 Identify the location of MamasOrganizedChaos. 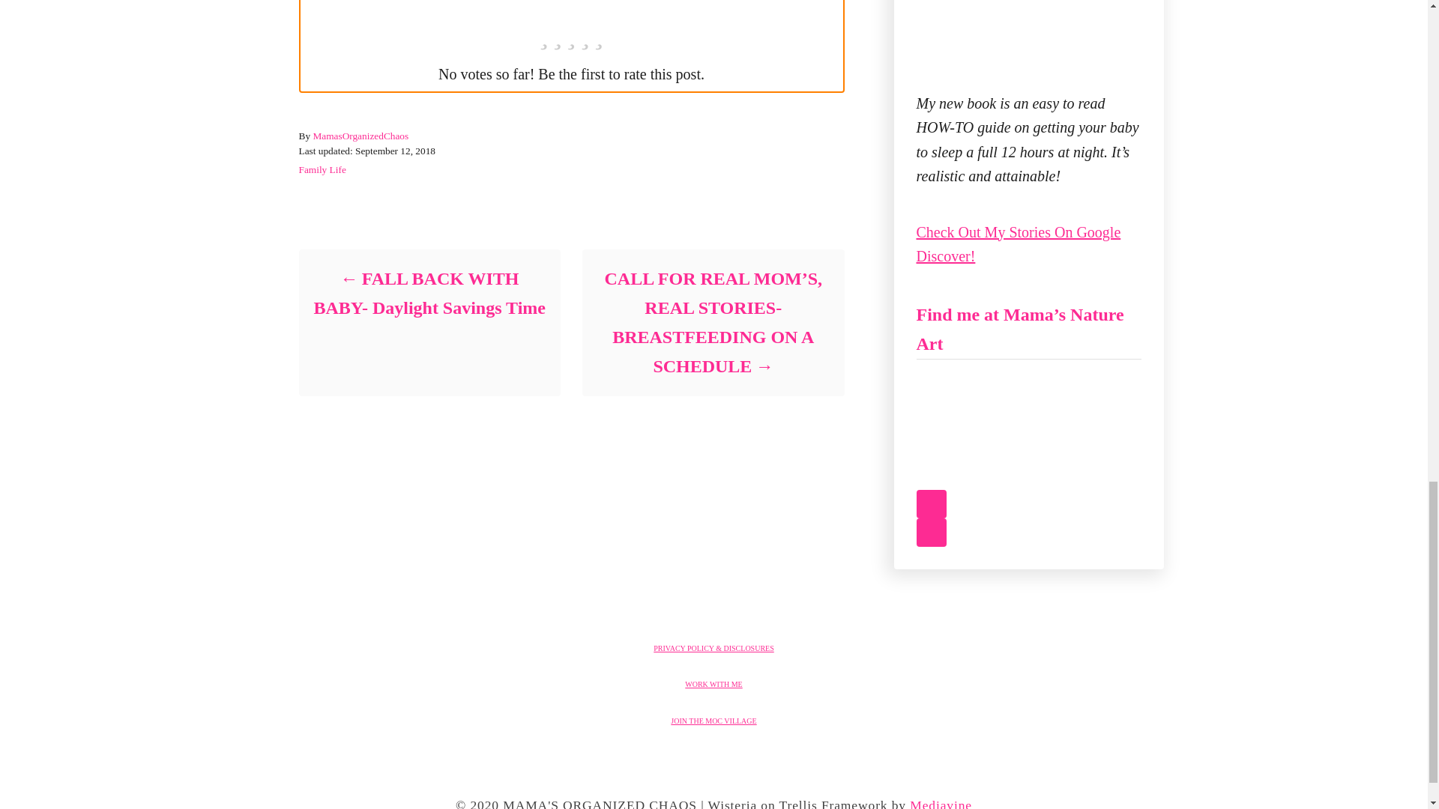
(360, 136).